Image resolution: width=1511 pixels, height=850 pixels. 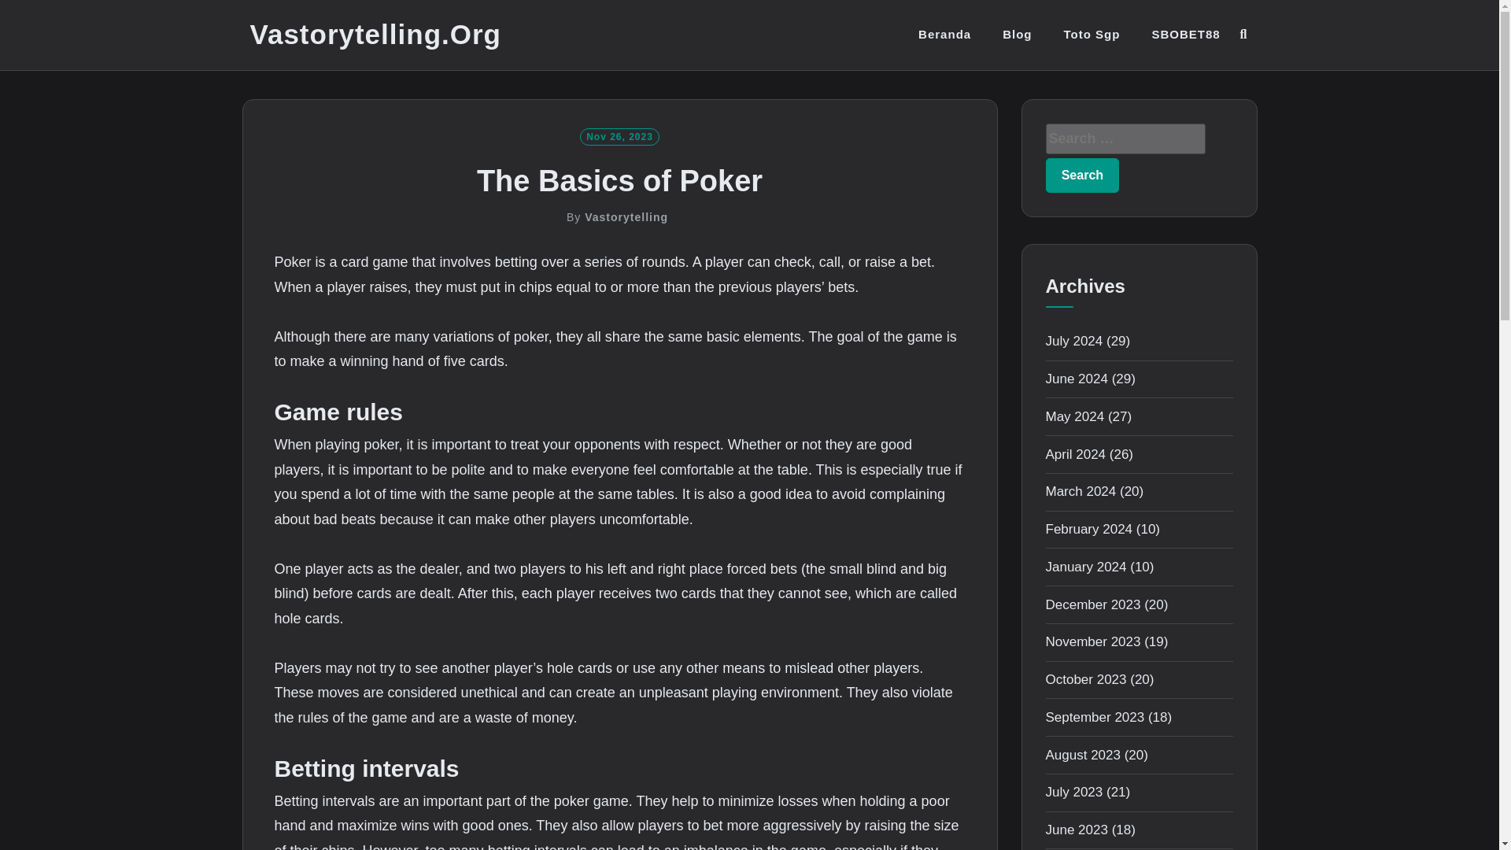 What do you see at coordinates (1077, 379) in the screenshot?
I see `June 2024` at bounding box center [1077, 379].